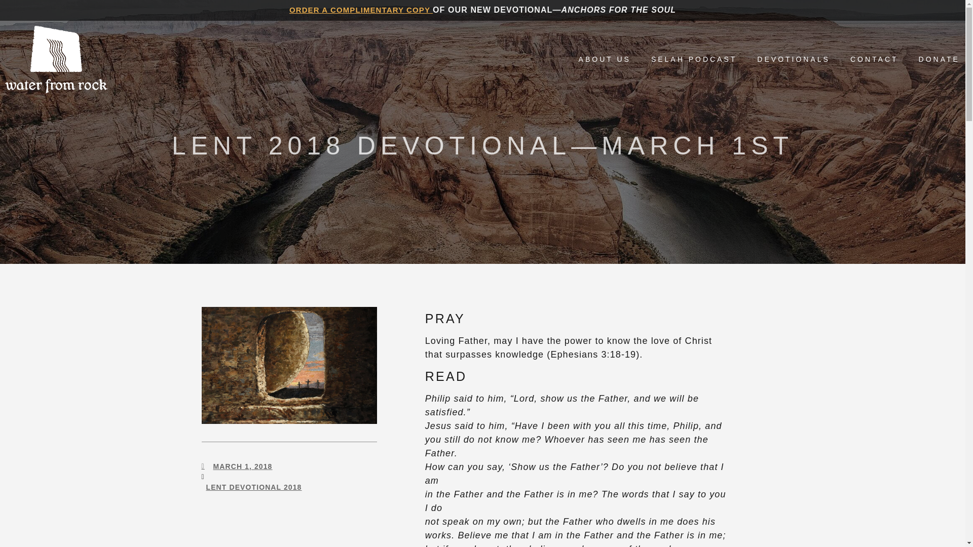  Describe the element at coordinates (793, 59) in the screenshot. I see `DEVOTIONALS` at that location.